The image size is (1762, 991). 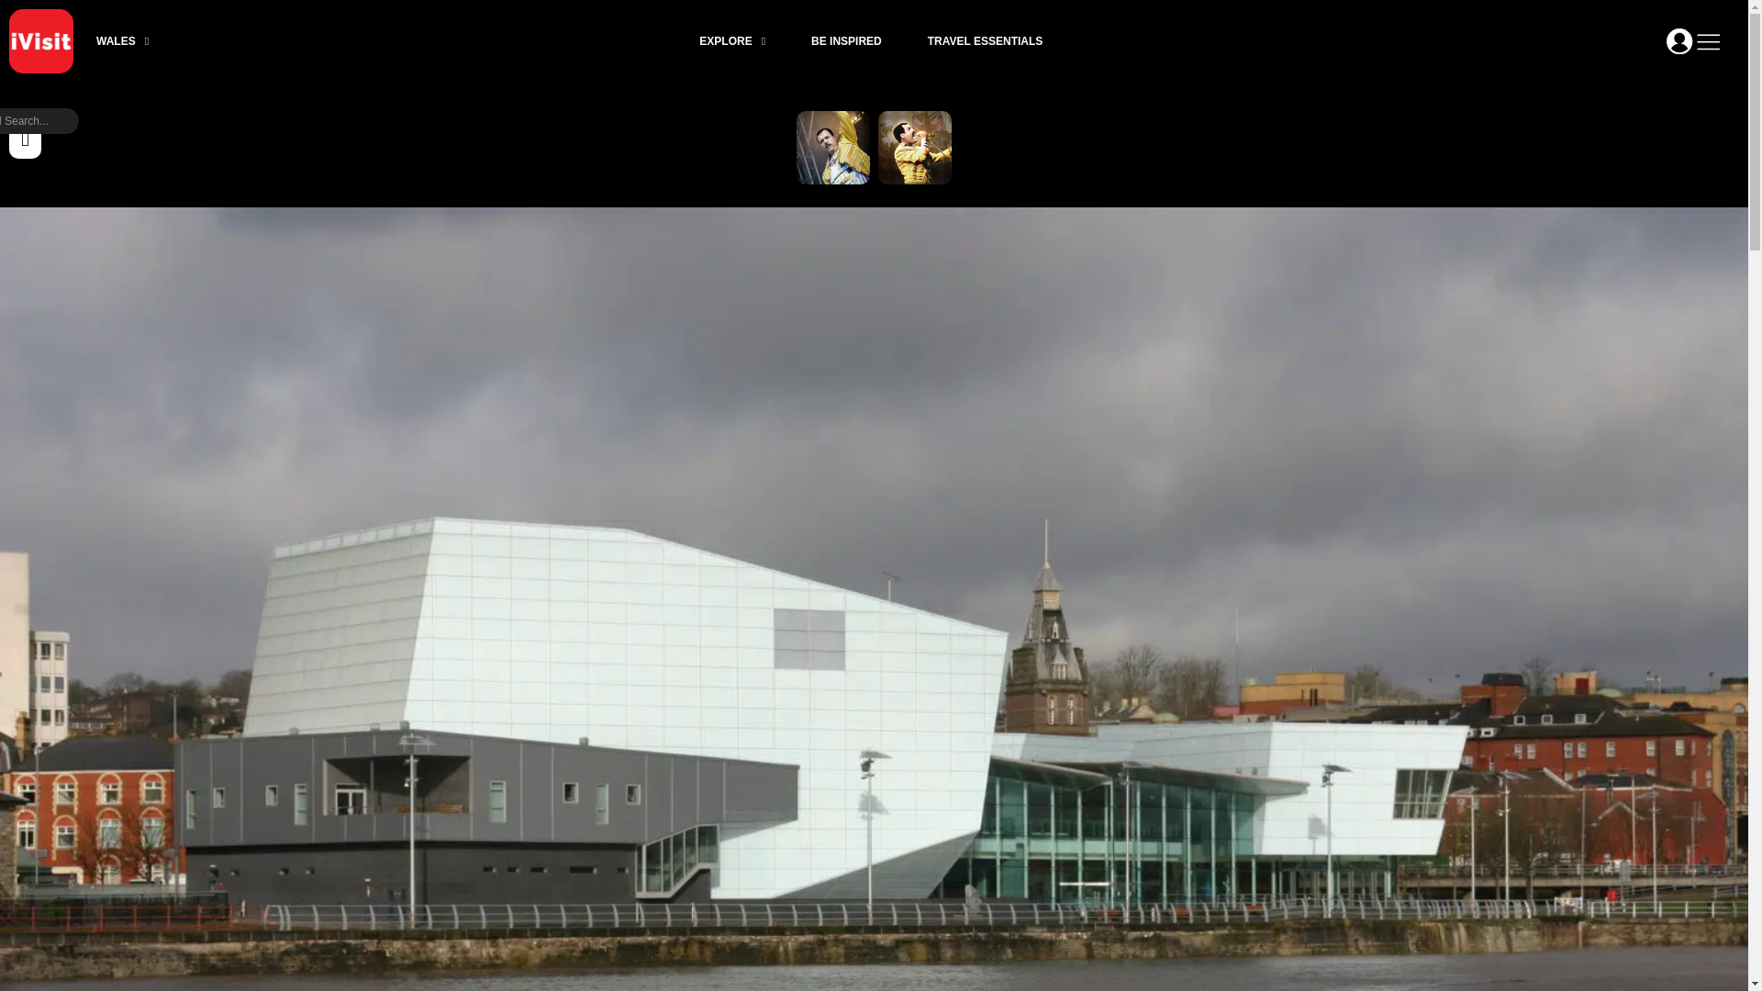 What do you see at coordinates (846, 40) in the screenshot?
I see `BE INSPIRED` at bounding box center [846, 40].